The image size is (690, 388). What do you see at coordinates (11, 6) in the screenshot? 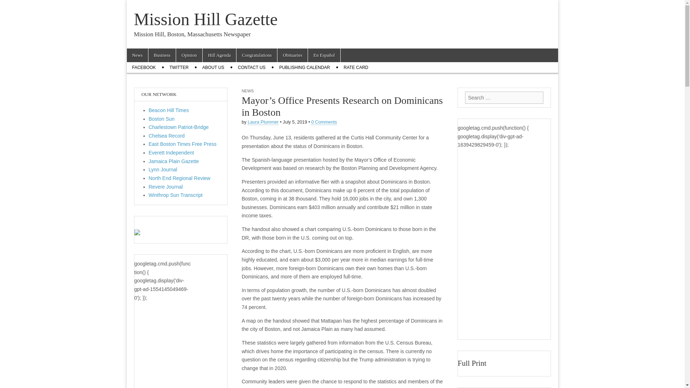
I see `Search` at bounding box center [11, 6].